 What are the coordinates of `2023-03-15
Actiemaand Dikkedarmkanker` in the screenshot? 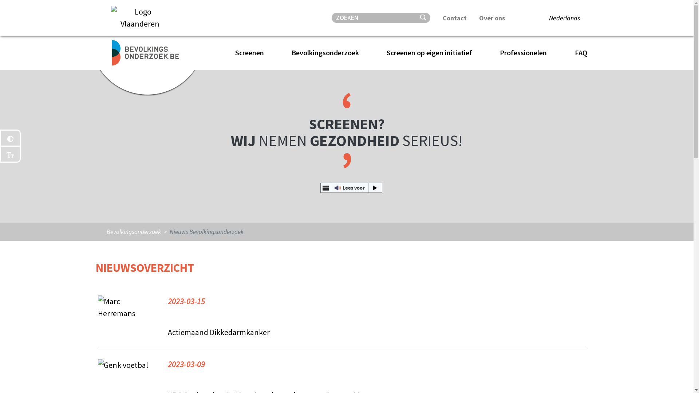 It's located at (342, 318).